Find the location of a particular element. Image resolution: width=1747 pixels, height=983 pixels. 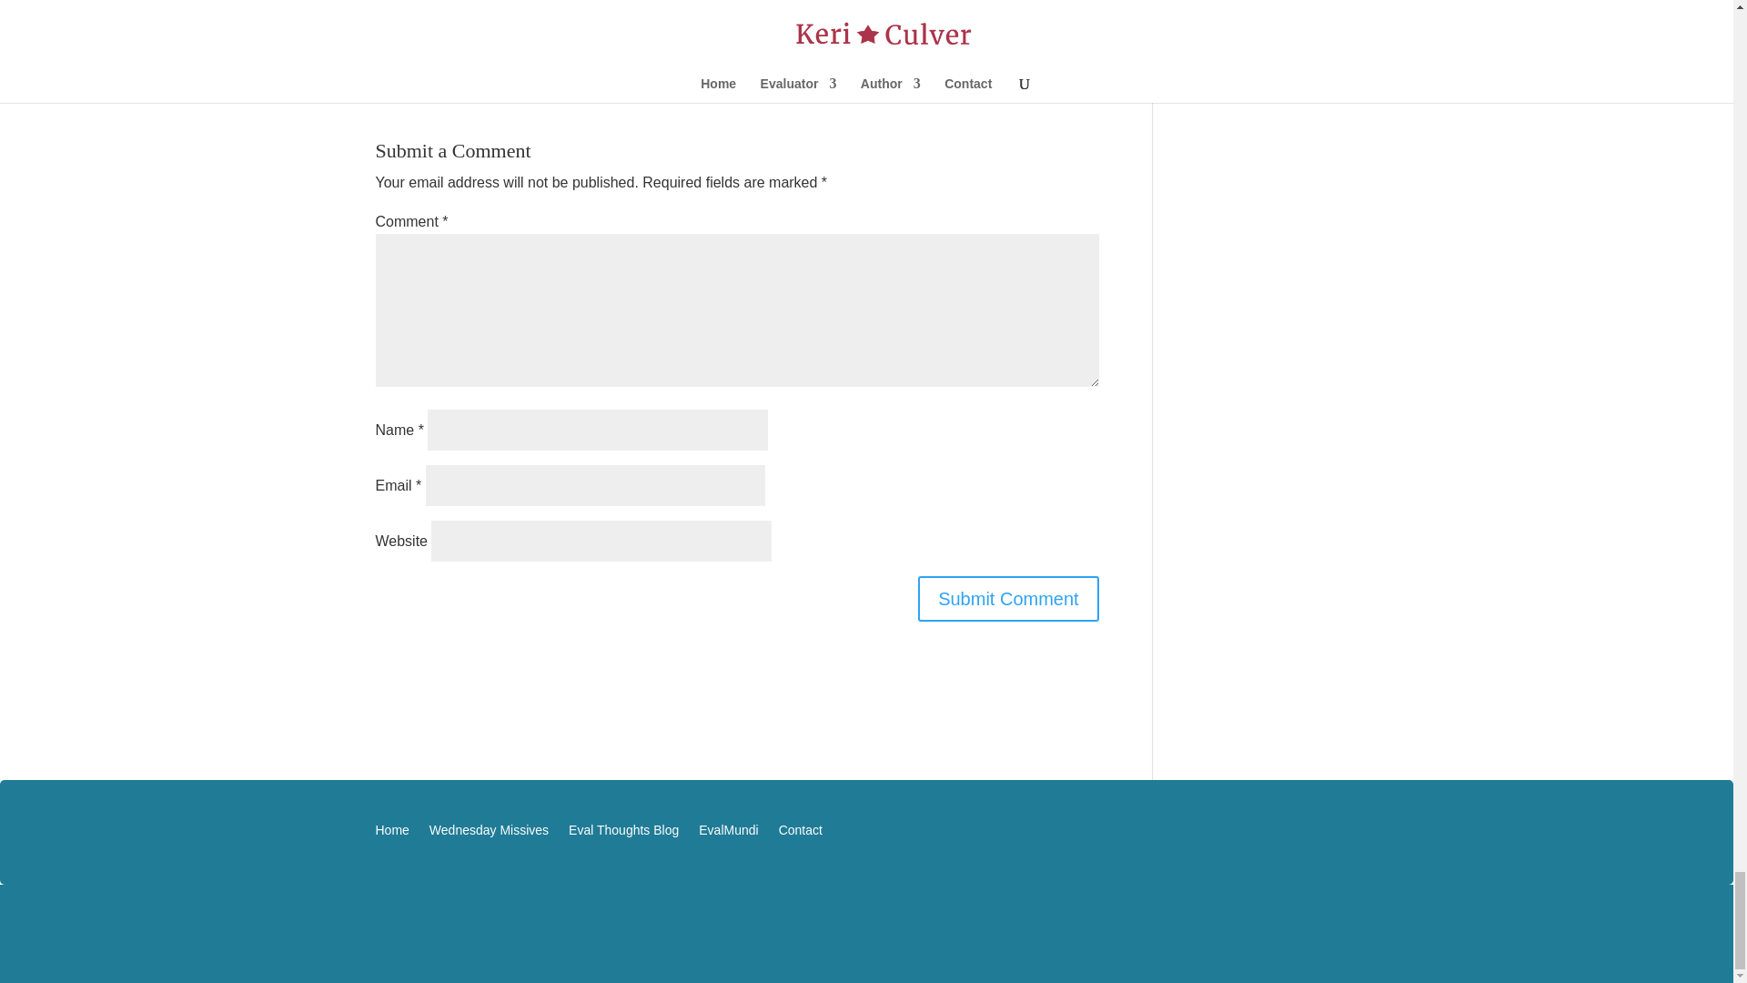

Home is located at coordinates (391, 834).